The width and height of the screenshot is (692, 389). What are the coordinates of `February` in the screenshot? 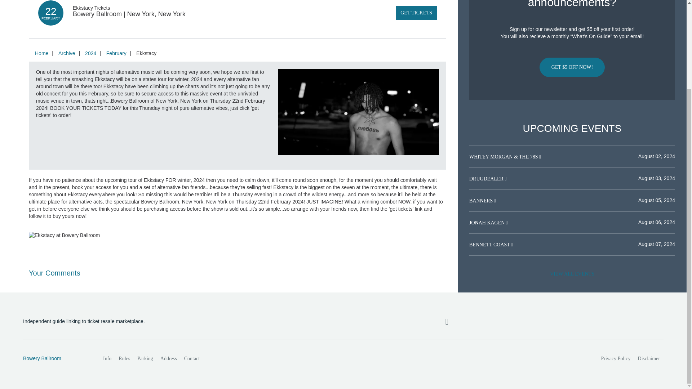 It's located at (116, 53).